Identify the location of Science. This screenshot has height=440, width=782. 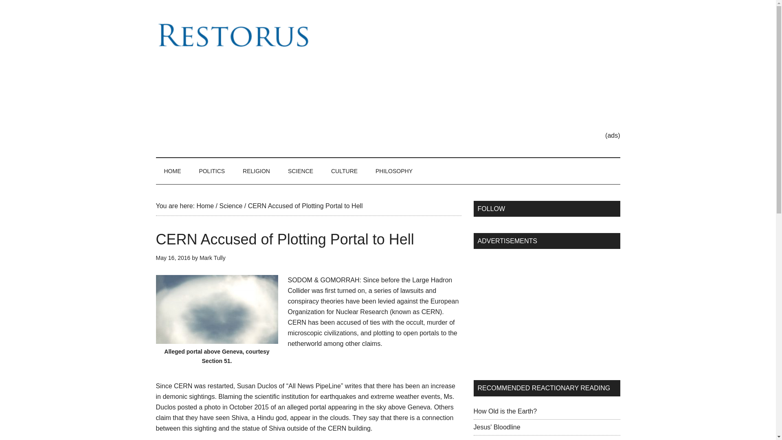
(231, 206).